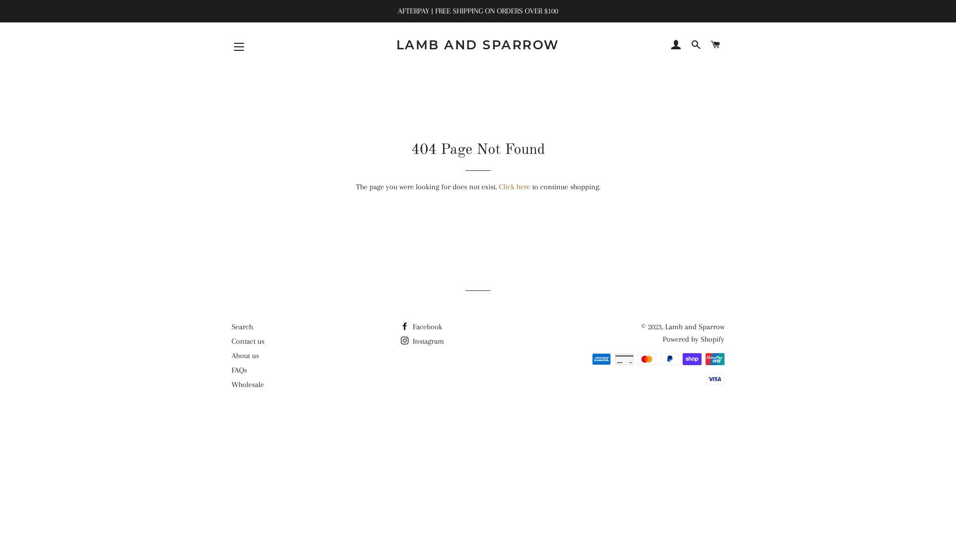  What do you see at coordinates (245, 356) in the screenshot?
I see `About us` at bounding box center [245, 356].